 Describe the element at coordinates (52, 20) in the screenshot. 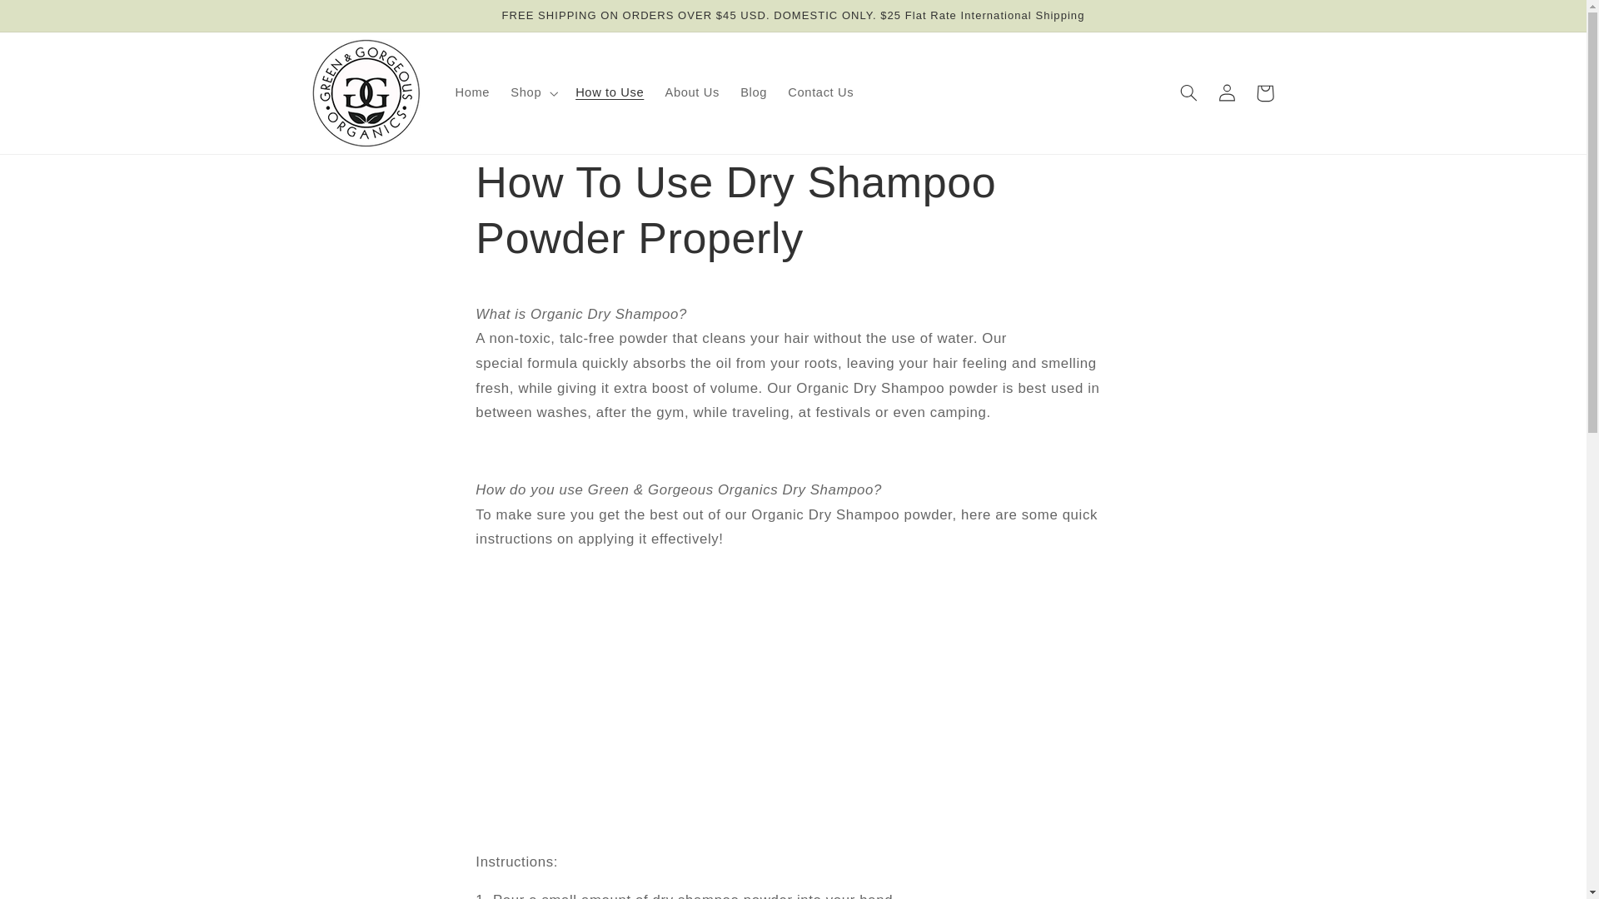

I see `Skip to content` at that location.